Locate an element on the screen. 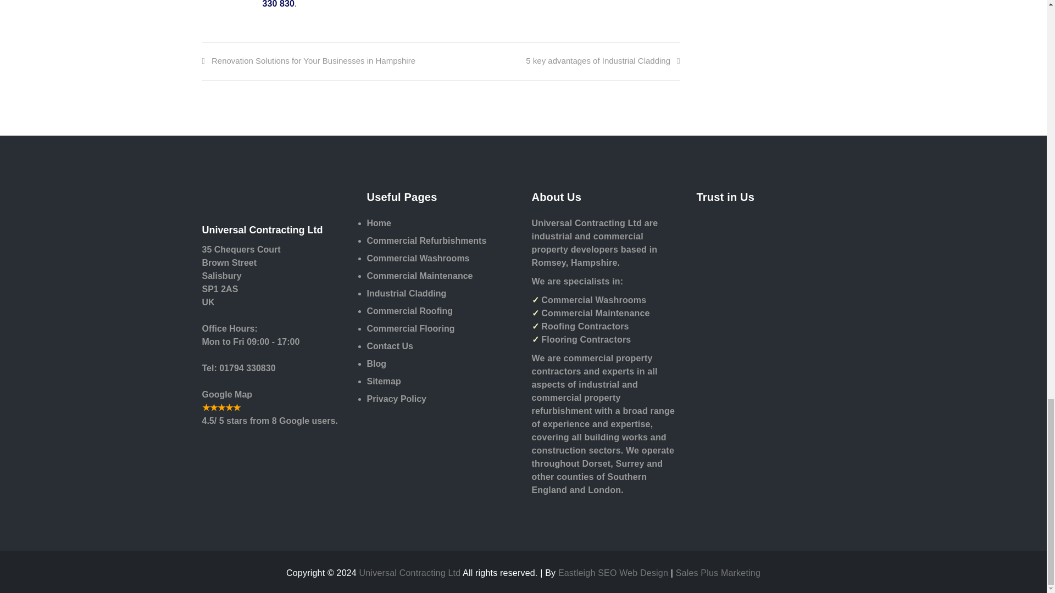 The width and height of the screenshot is (1055, 593). Commercial Washrooms is located at coordinates (441, 261).